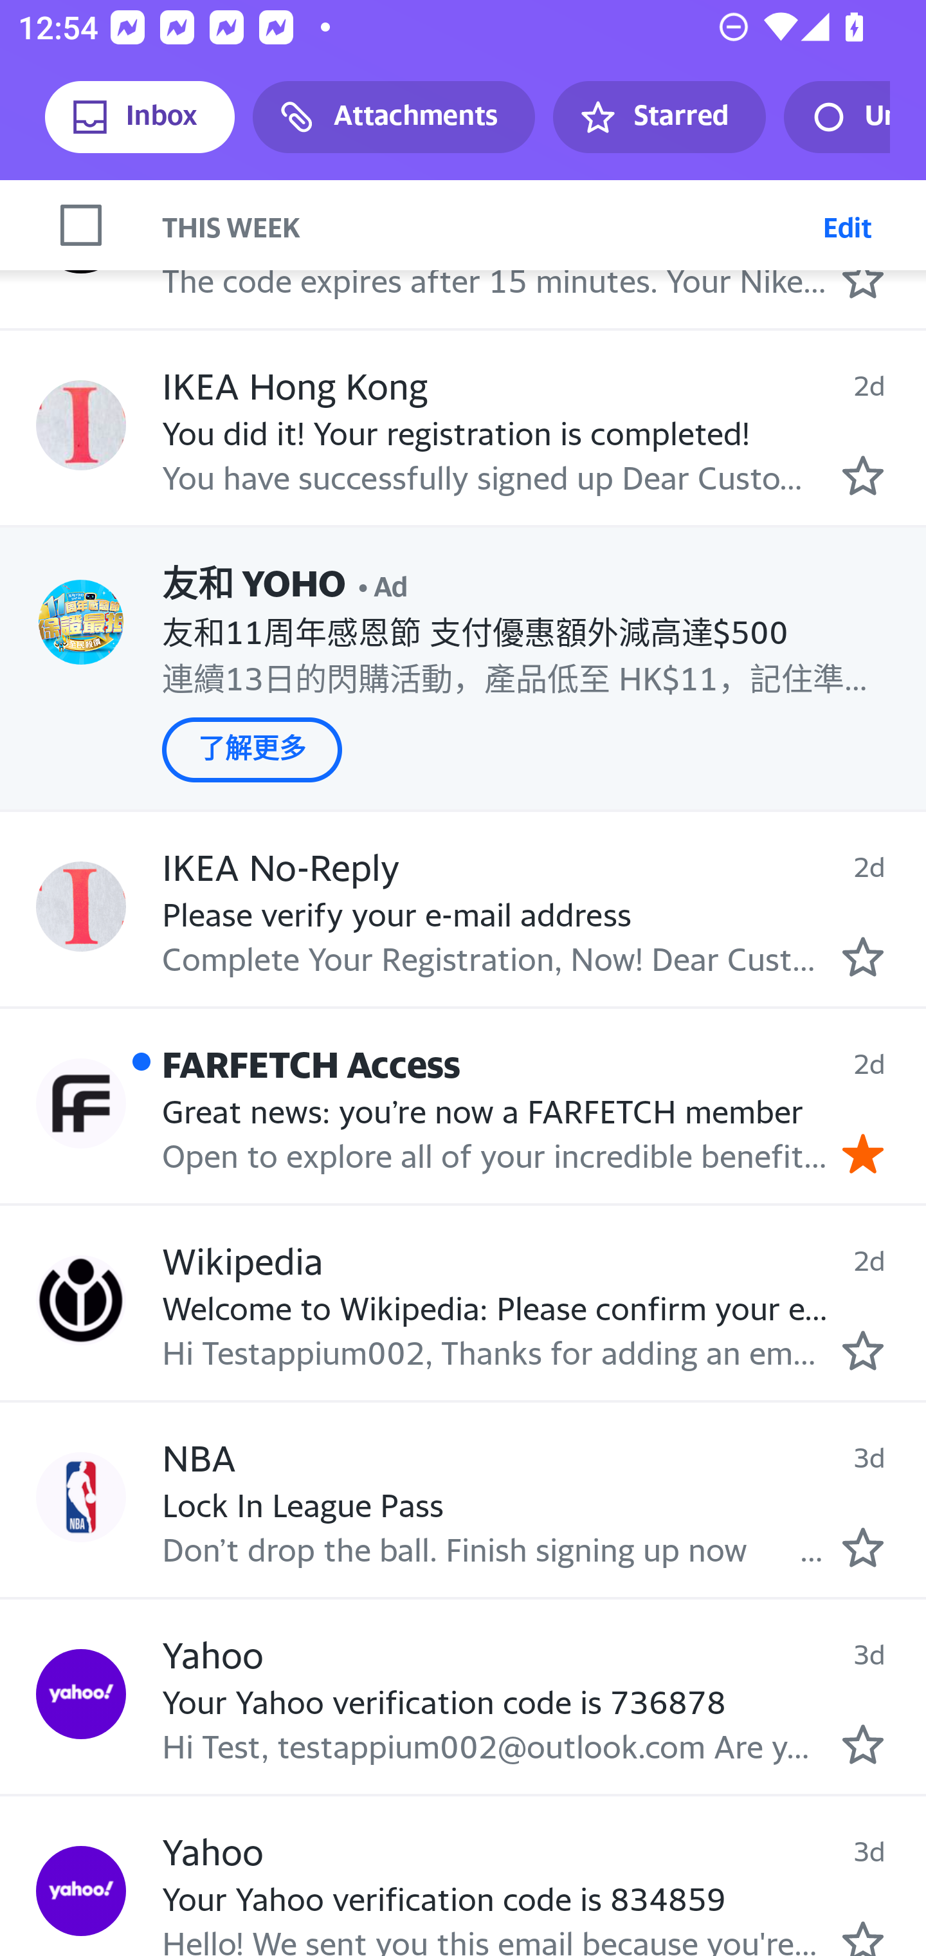 This screenshot has height=1956, width=926. Describe the element at coordinates (81, 1891) in the screenshot. I see `Profile
Yahoo` at that location.